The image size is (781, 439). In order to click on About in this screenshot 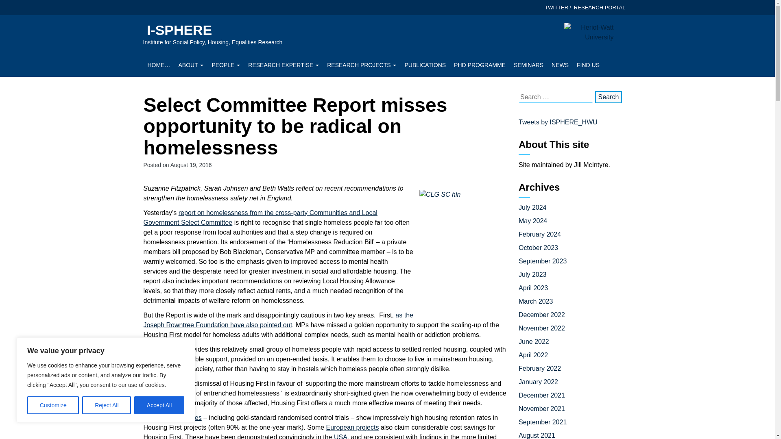, I will do `click(191, 66)`.